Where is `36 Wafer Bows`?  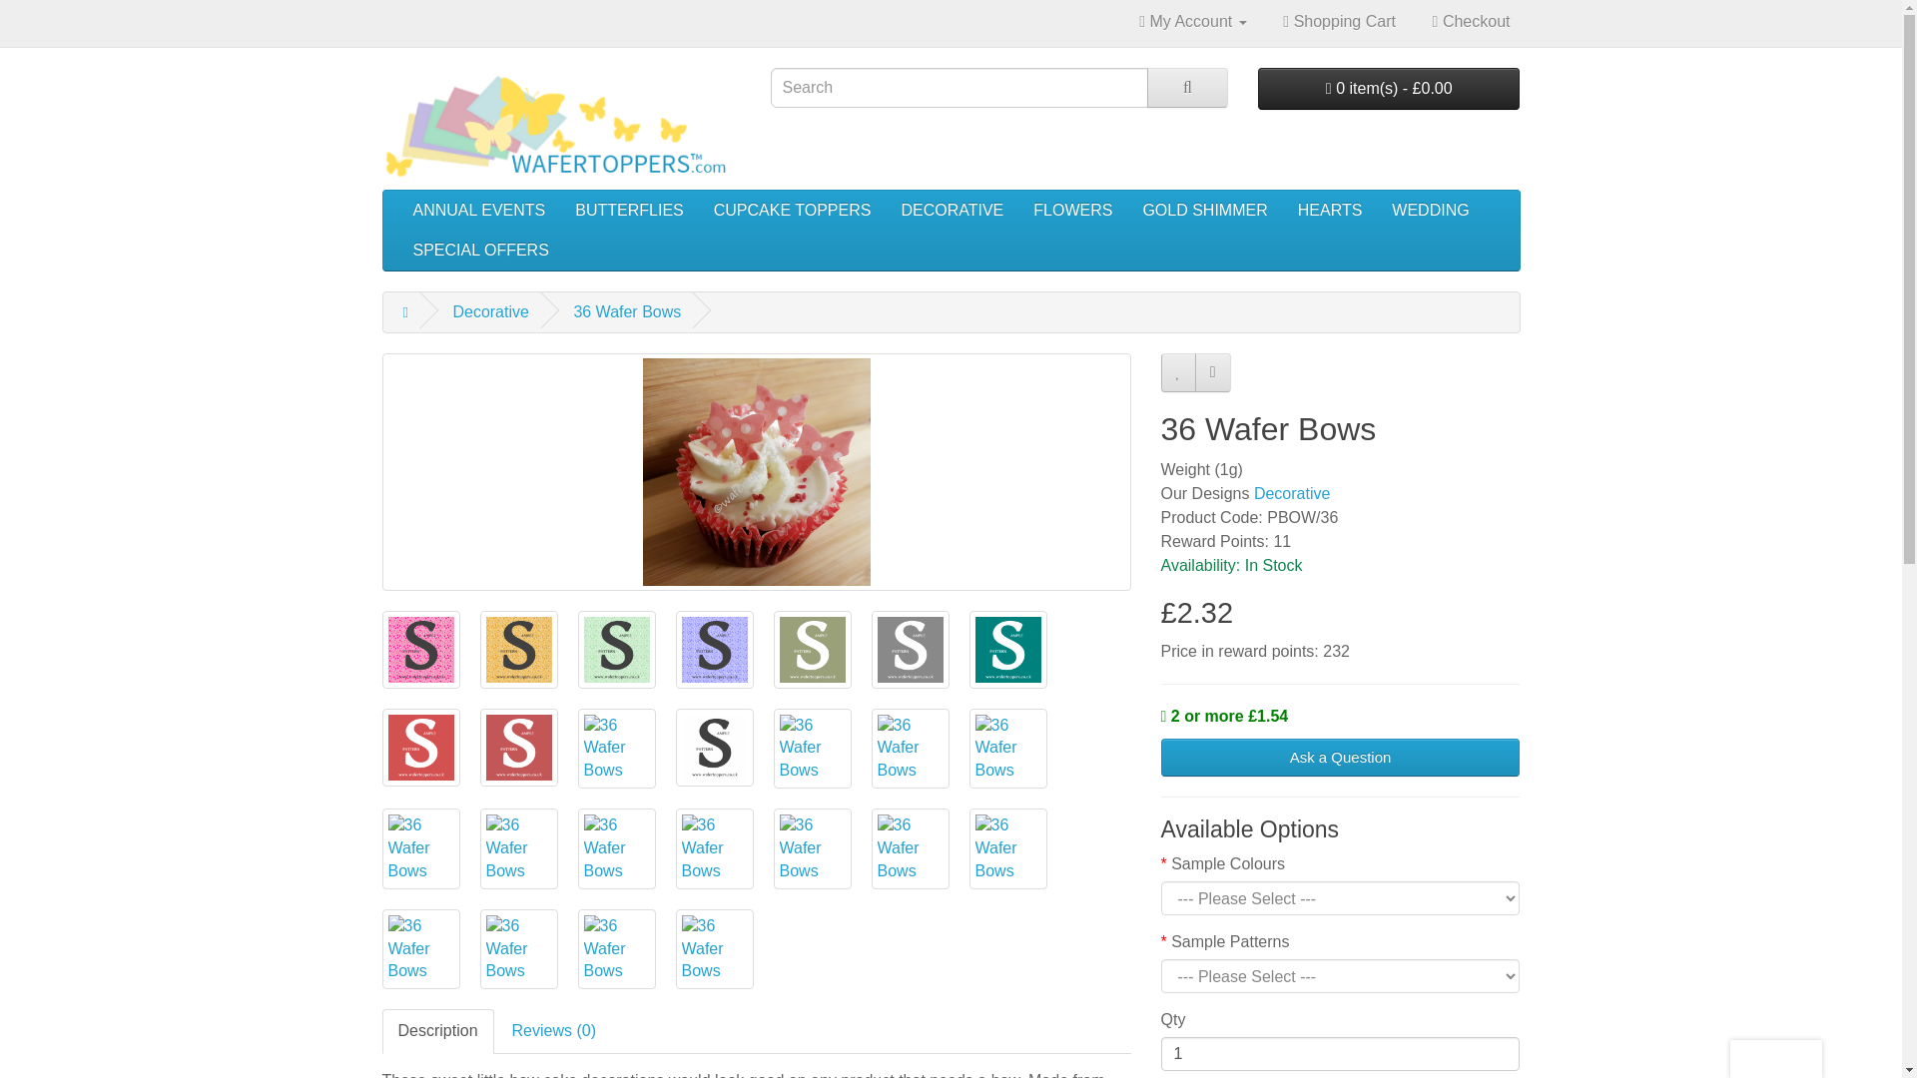 36 Wafer Bows is located at coordinates (627, 311).